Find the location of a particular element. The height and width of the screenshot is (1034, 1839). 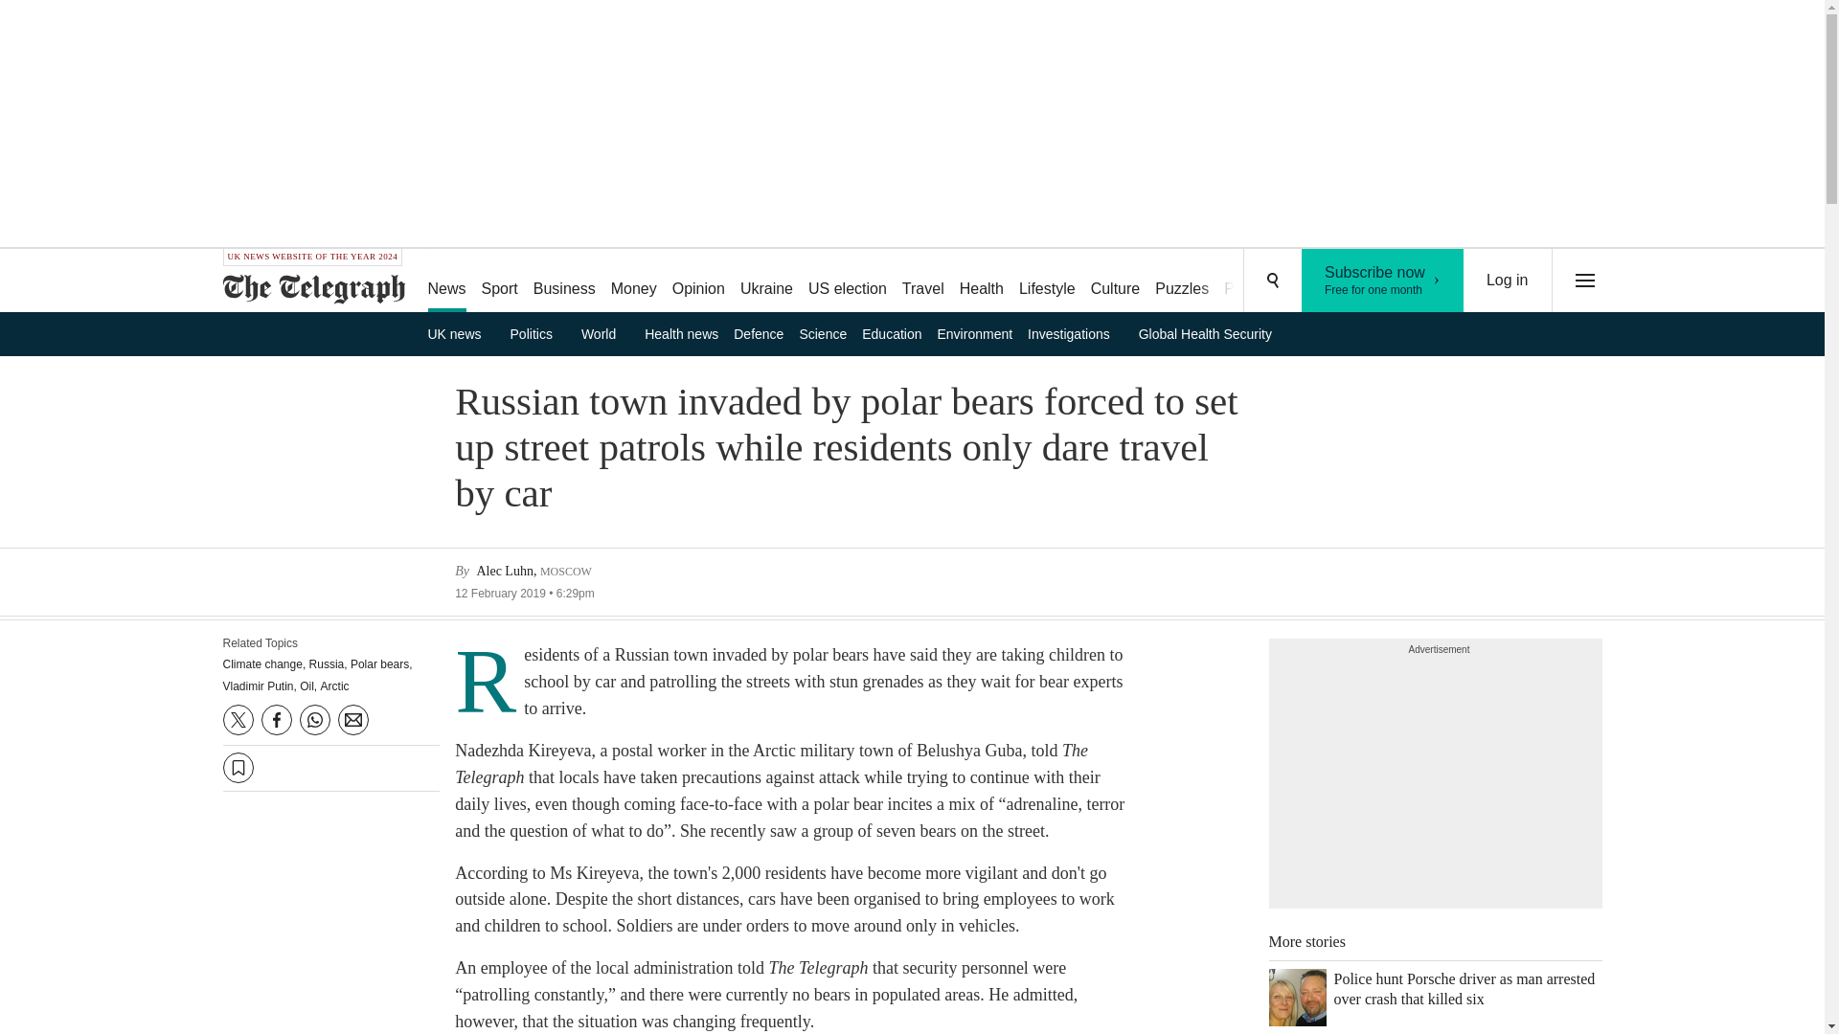

US election is located at coordinates (538, 333).